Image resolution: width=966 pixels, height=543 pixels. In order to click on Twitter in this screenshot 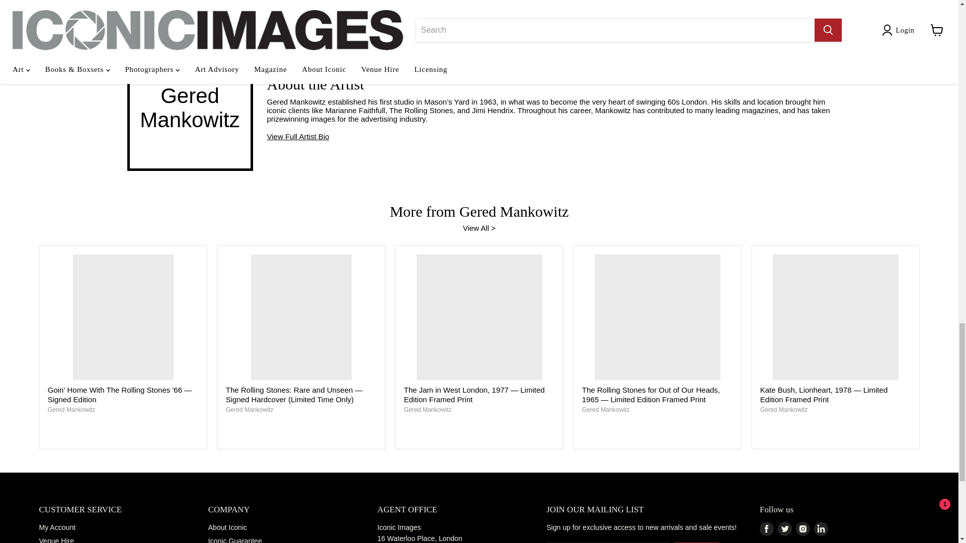, I will do `click(785, 528)`.